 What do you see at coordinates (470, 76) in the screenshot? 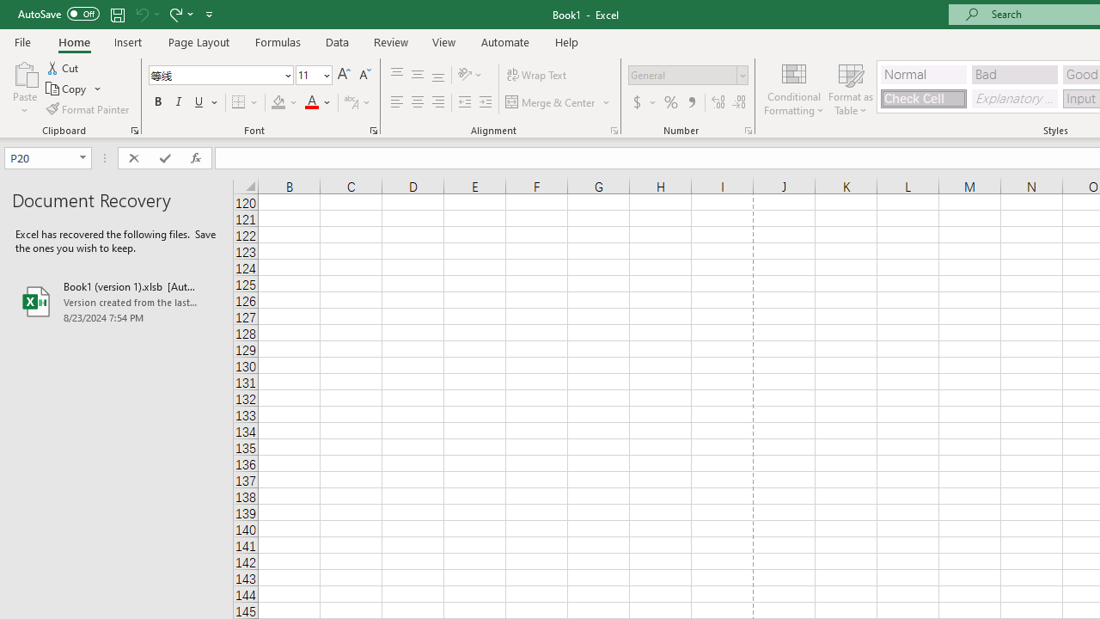
I see `Orientation` at bounding box center [470, 76].